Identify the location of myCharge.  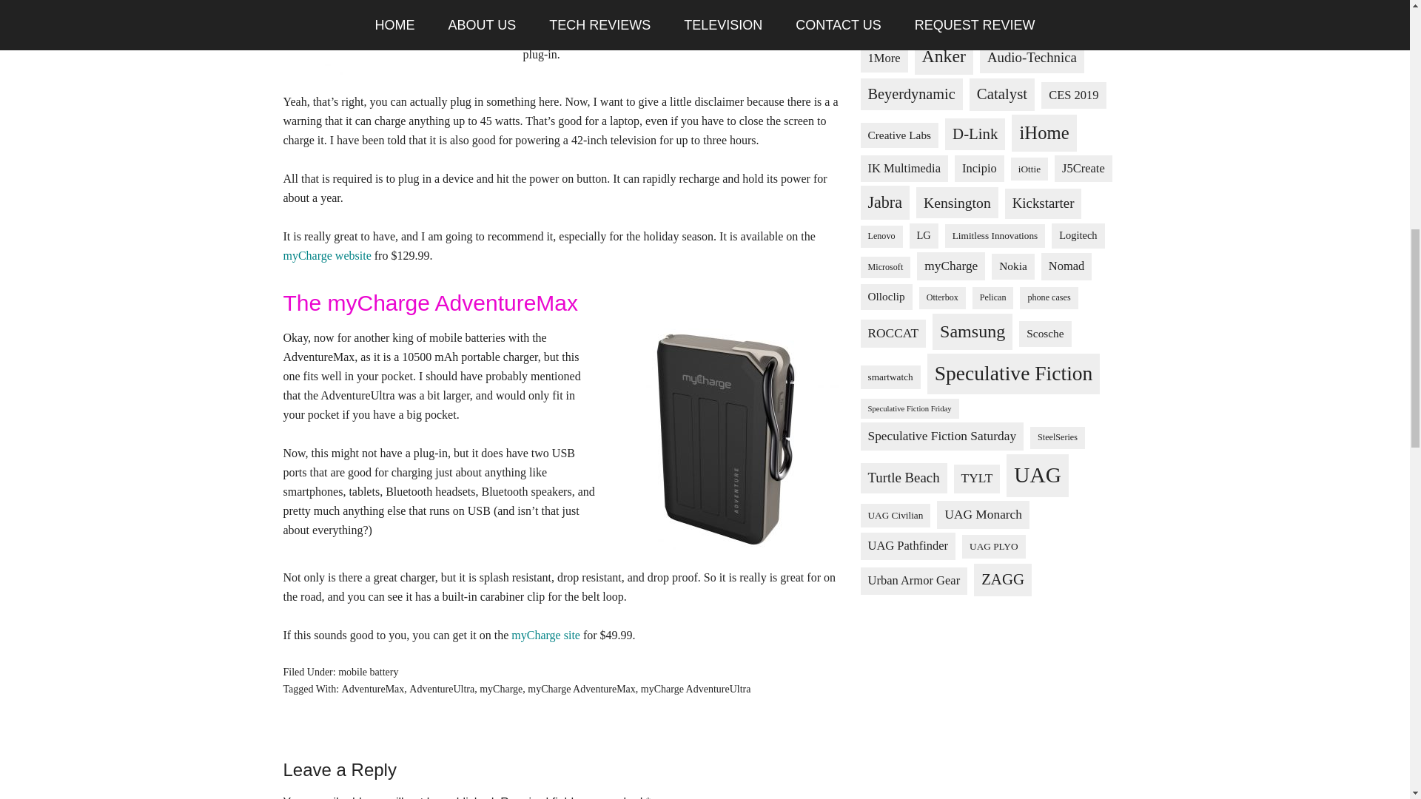
(501, 689).